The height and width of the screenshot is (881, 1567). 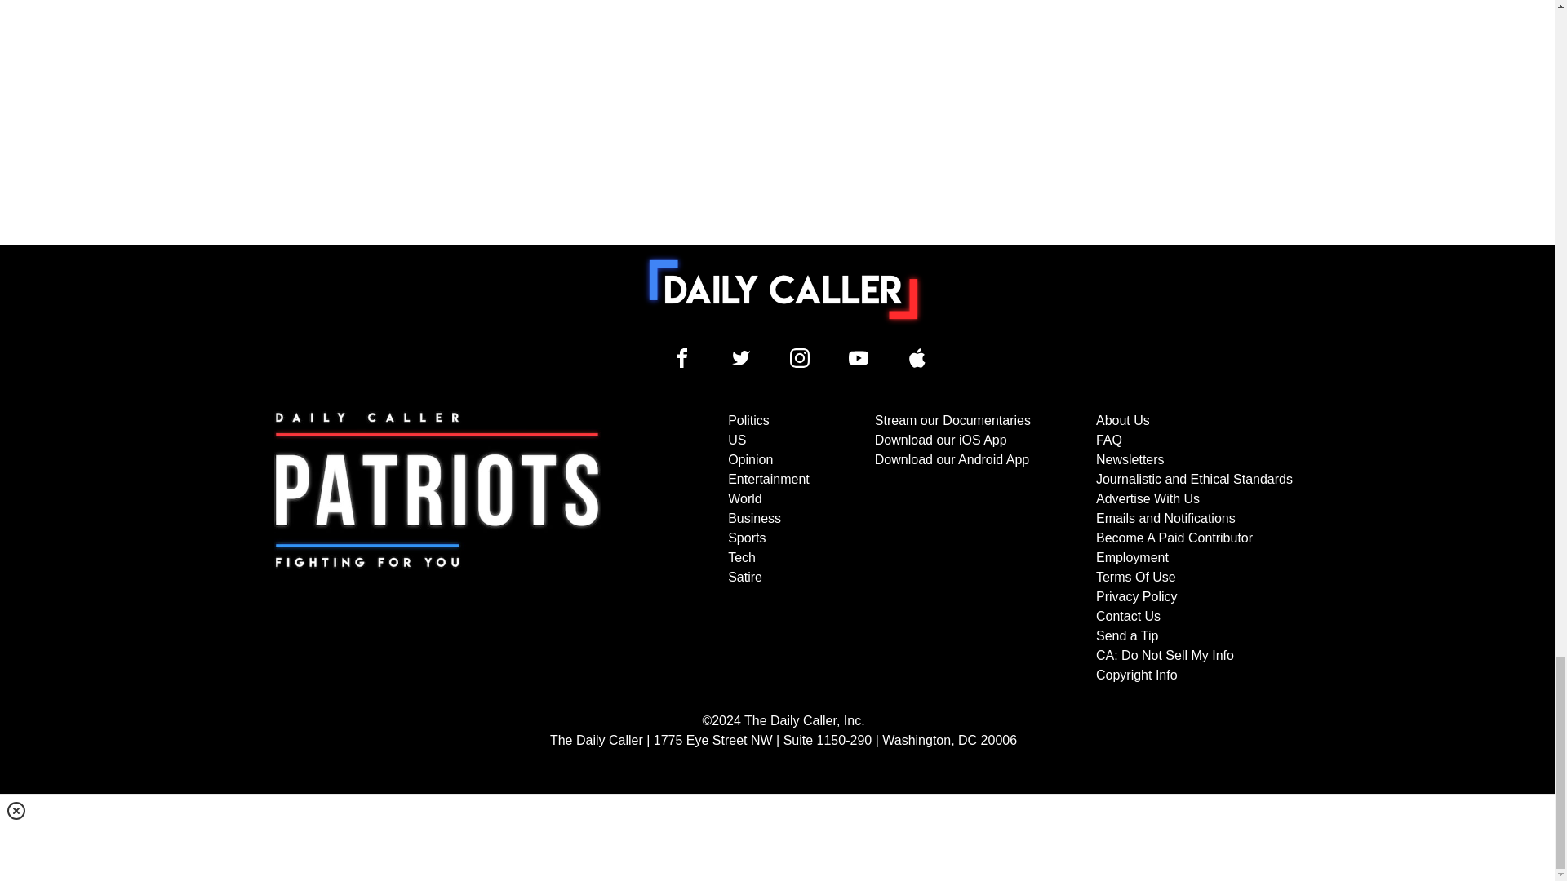 I want to click on Subscribe to The Daily Caller, so click(x=437, y=548).